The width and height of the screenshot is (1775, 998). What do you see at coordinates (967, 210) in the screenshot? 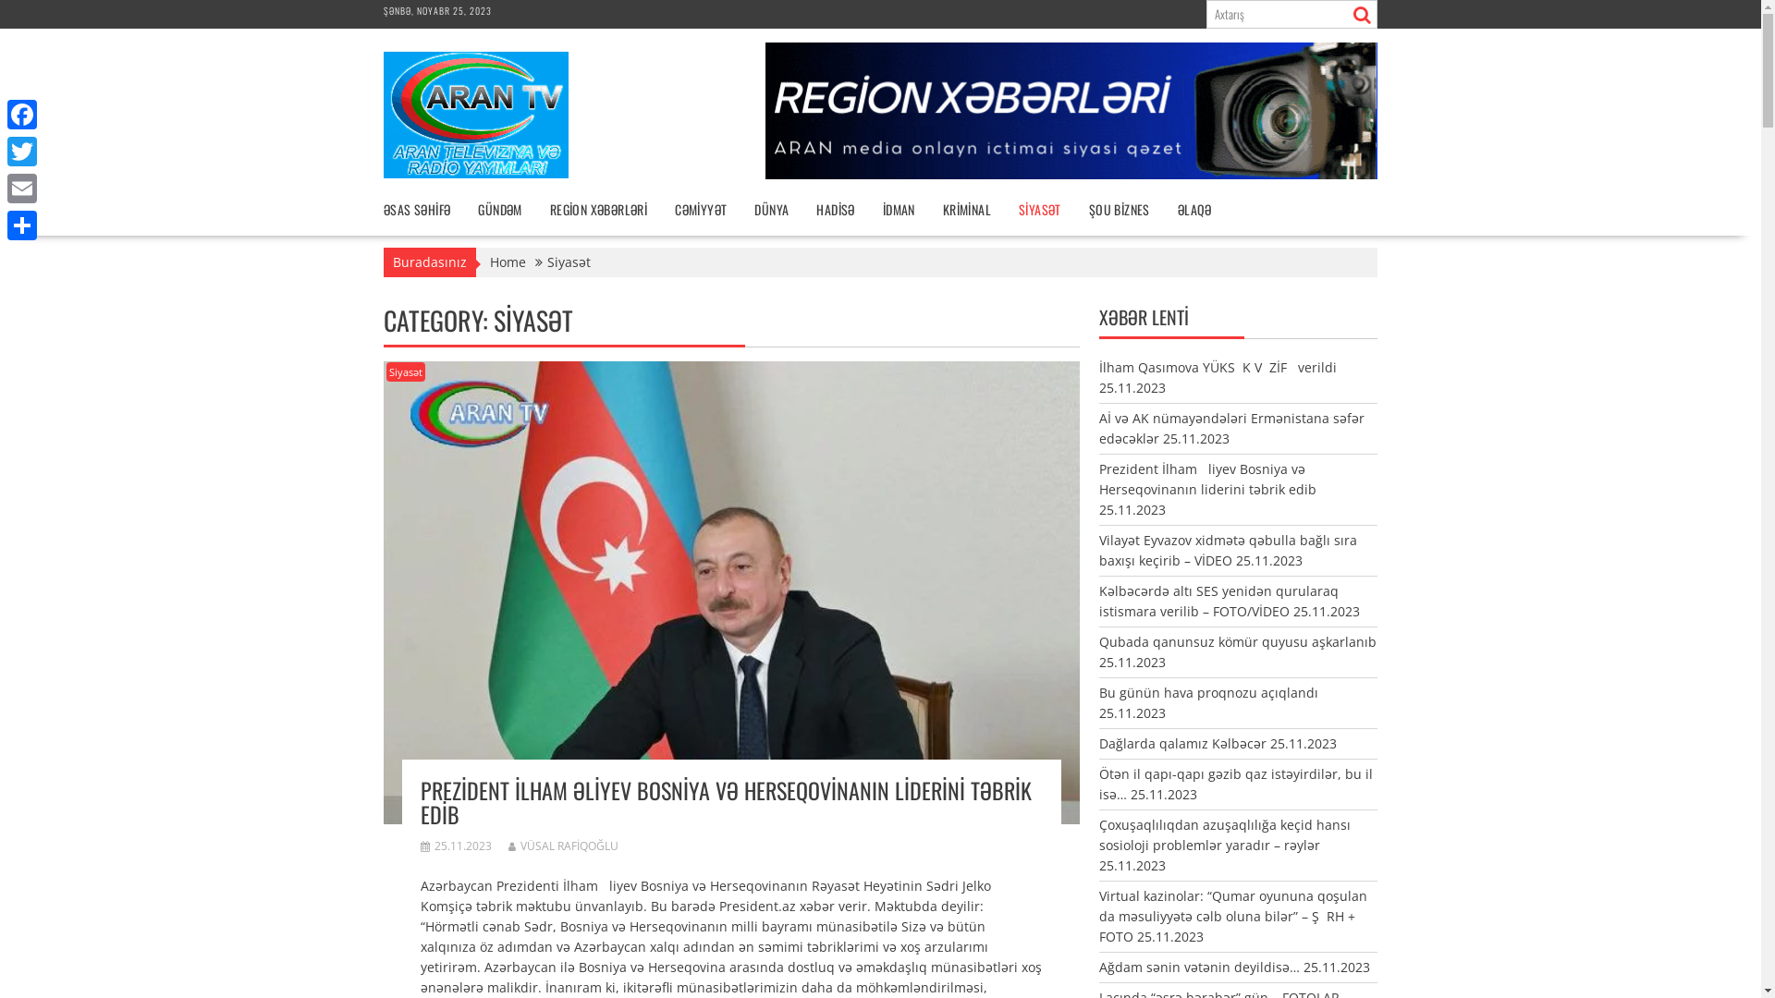
I see `KRIMINAL` at bounding box center [967, 210].